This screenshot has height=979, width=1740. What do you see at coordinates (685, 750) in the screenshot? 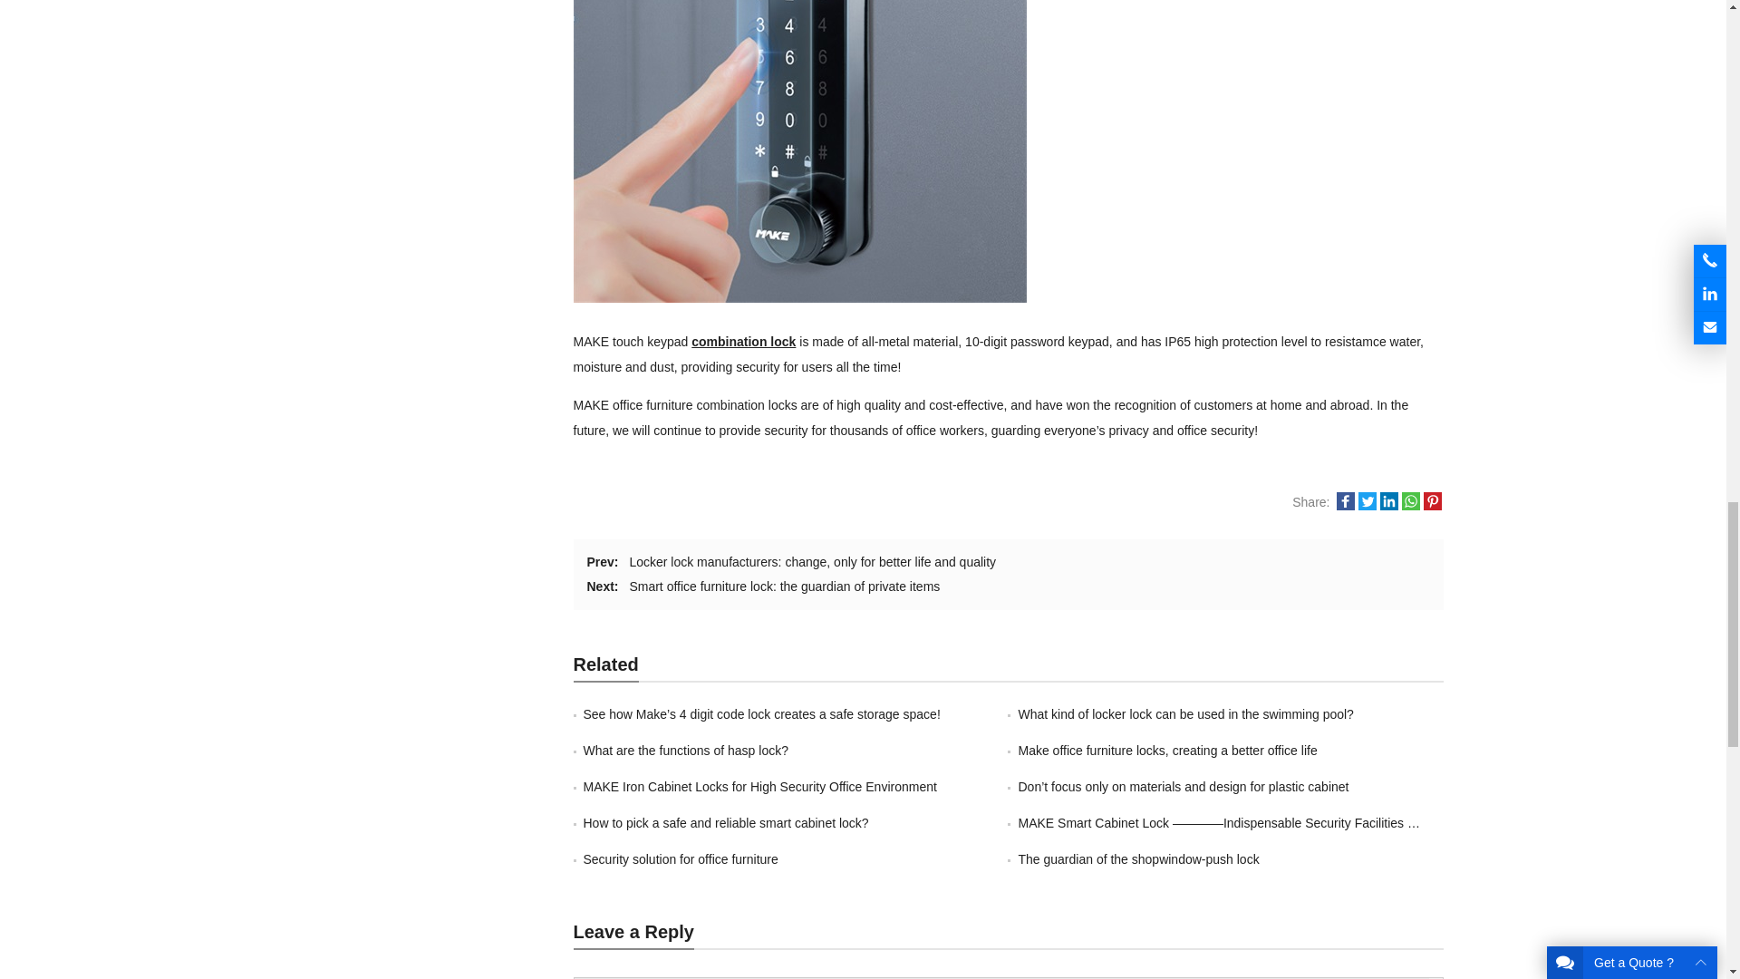
I see `What are the functions of hasp lock?` at bounding box center [685, 750].